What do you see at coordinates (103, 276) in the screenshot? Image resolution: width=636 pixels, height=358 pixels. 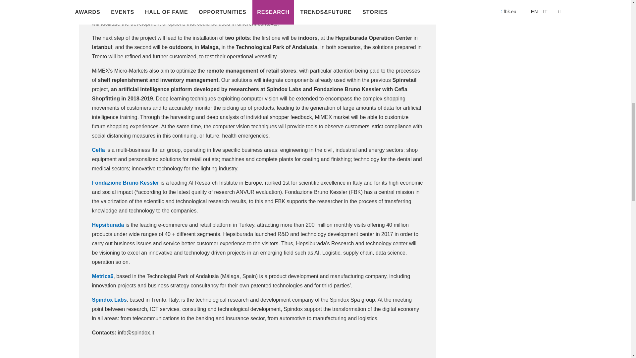 I see `Metrica6` at bounding box center [103, 276].